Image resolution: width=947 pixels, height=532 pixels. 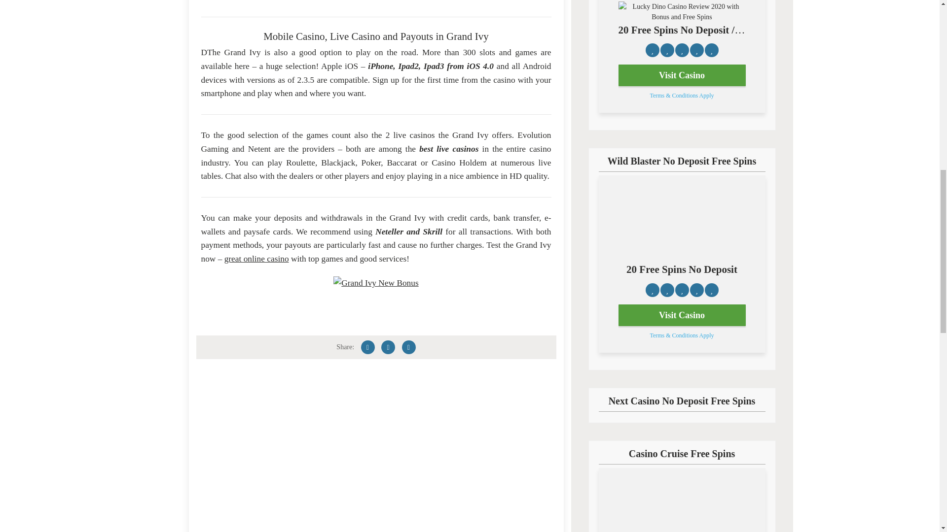 I want to click on Visit Casino, so click(x=682, y=75).